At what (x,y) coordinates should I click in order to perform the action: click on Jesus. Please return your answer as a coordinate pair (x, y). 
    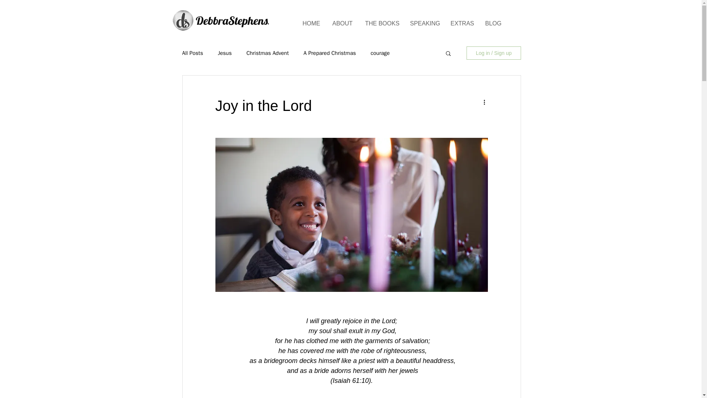
    Looking at the image, I should click on (225, 53).